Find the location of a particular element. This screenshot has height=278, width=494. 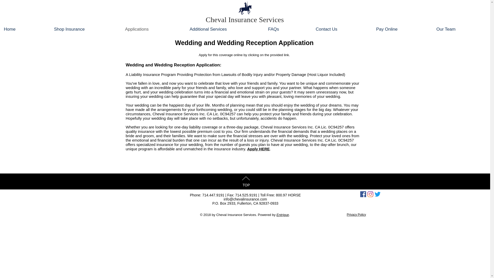

Services is located at coordinates (271, 20).